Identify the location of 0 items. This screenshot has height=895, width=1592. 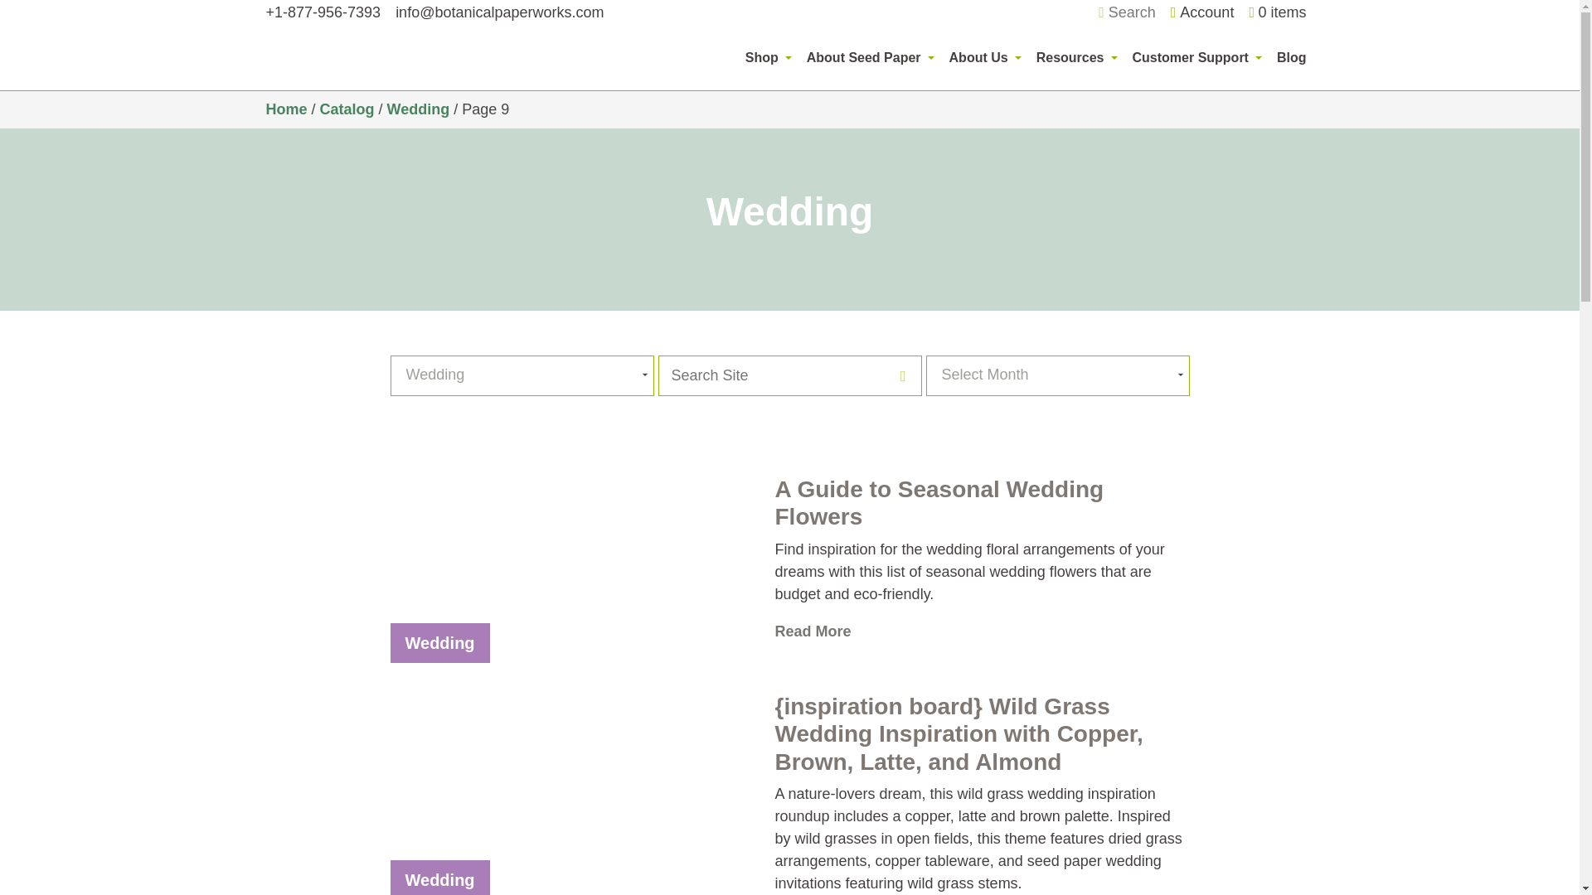
(1277, 13).